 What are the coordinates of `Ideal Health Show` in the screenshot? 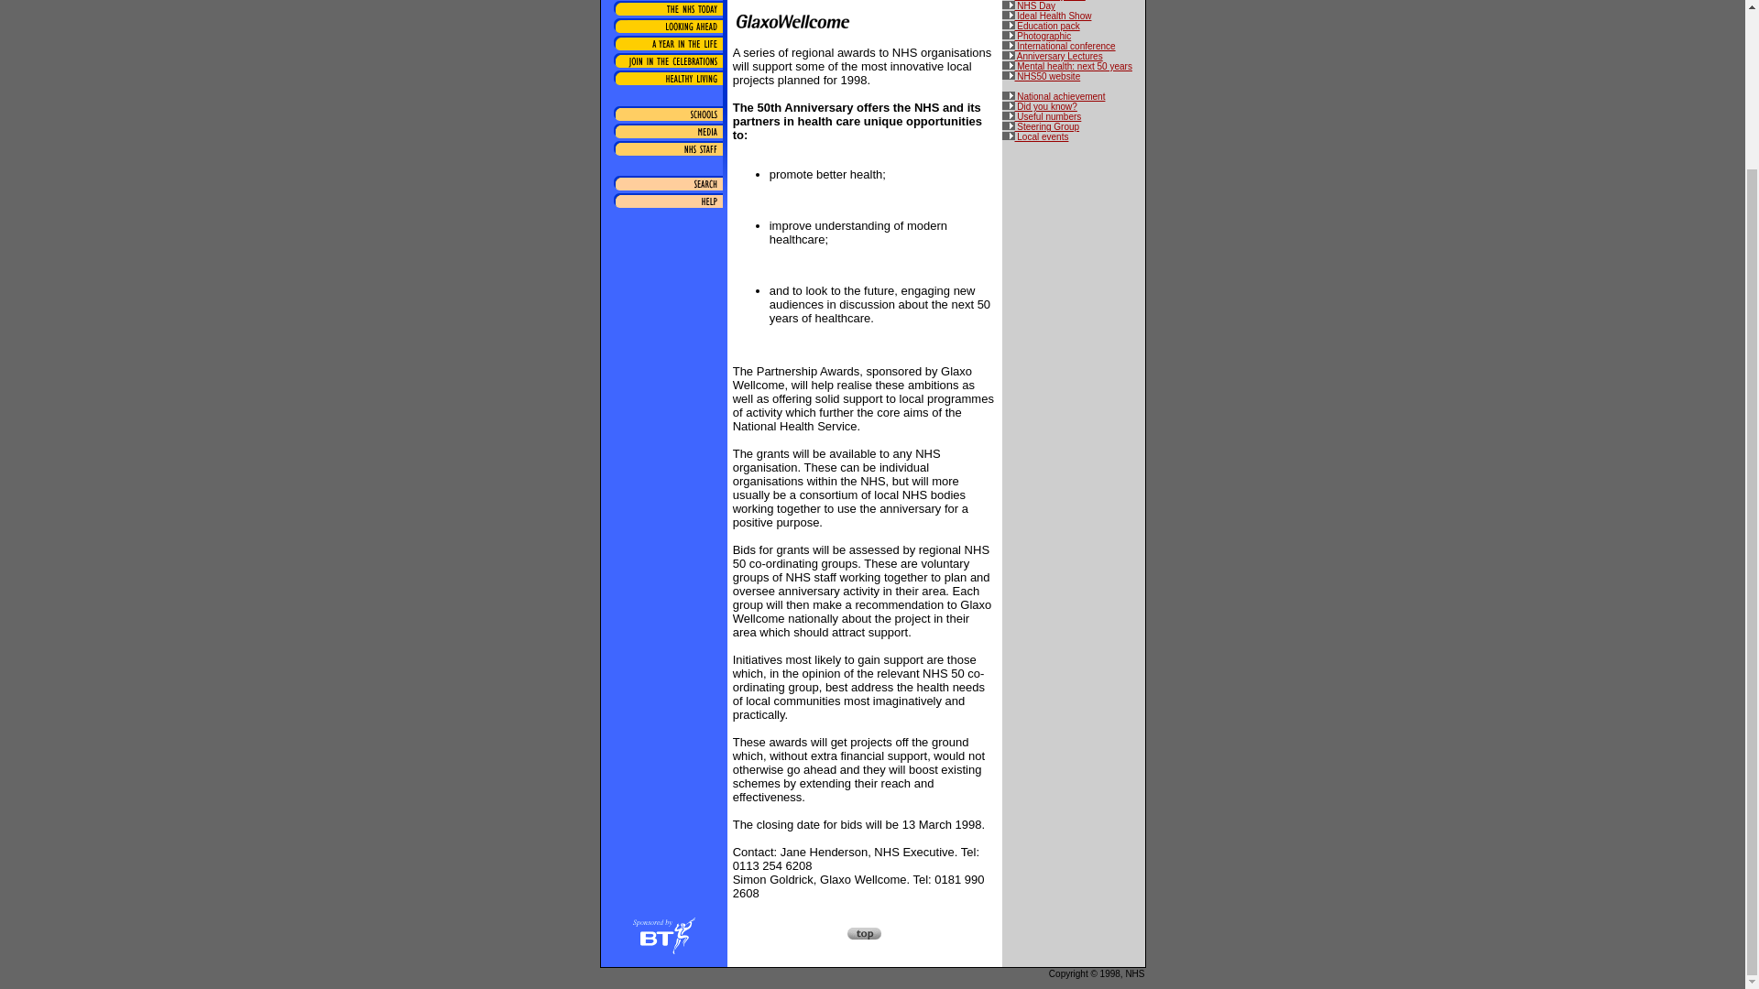 It's located at (1047, 15).